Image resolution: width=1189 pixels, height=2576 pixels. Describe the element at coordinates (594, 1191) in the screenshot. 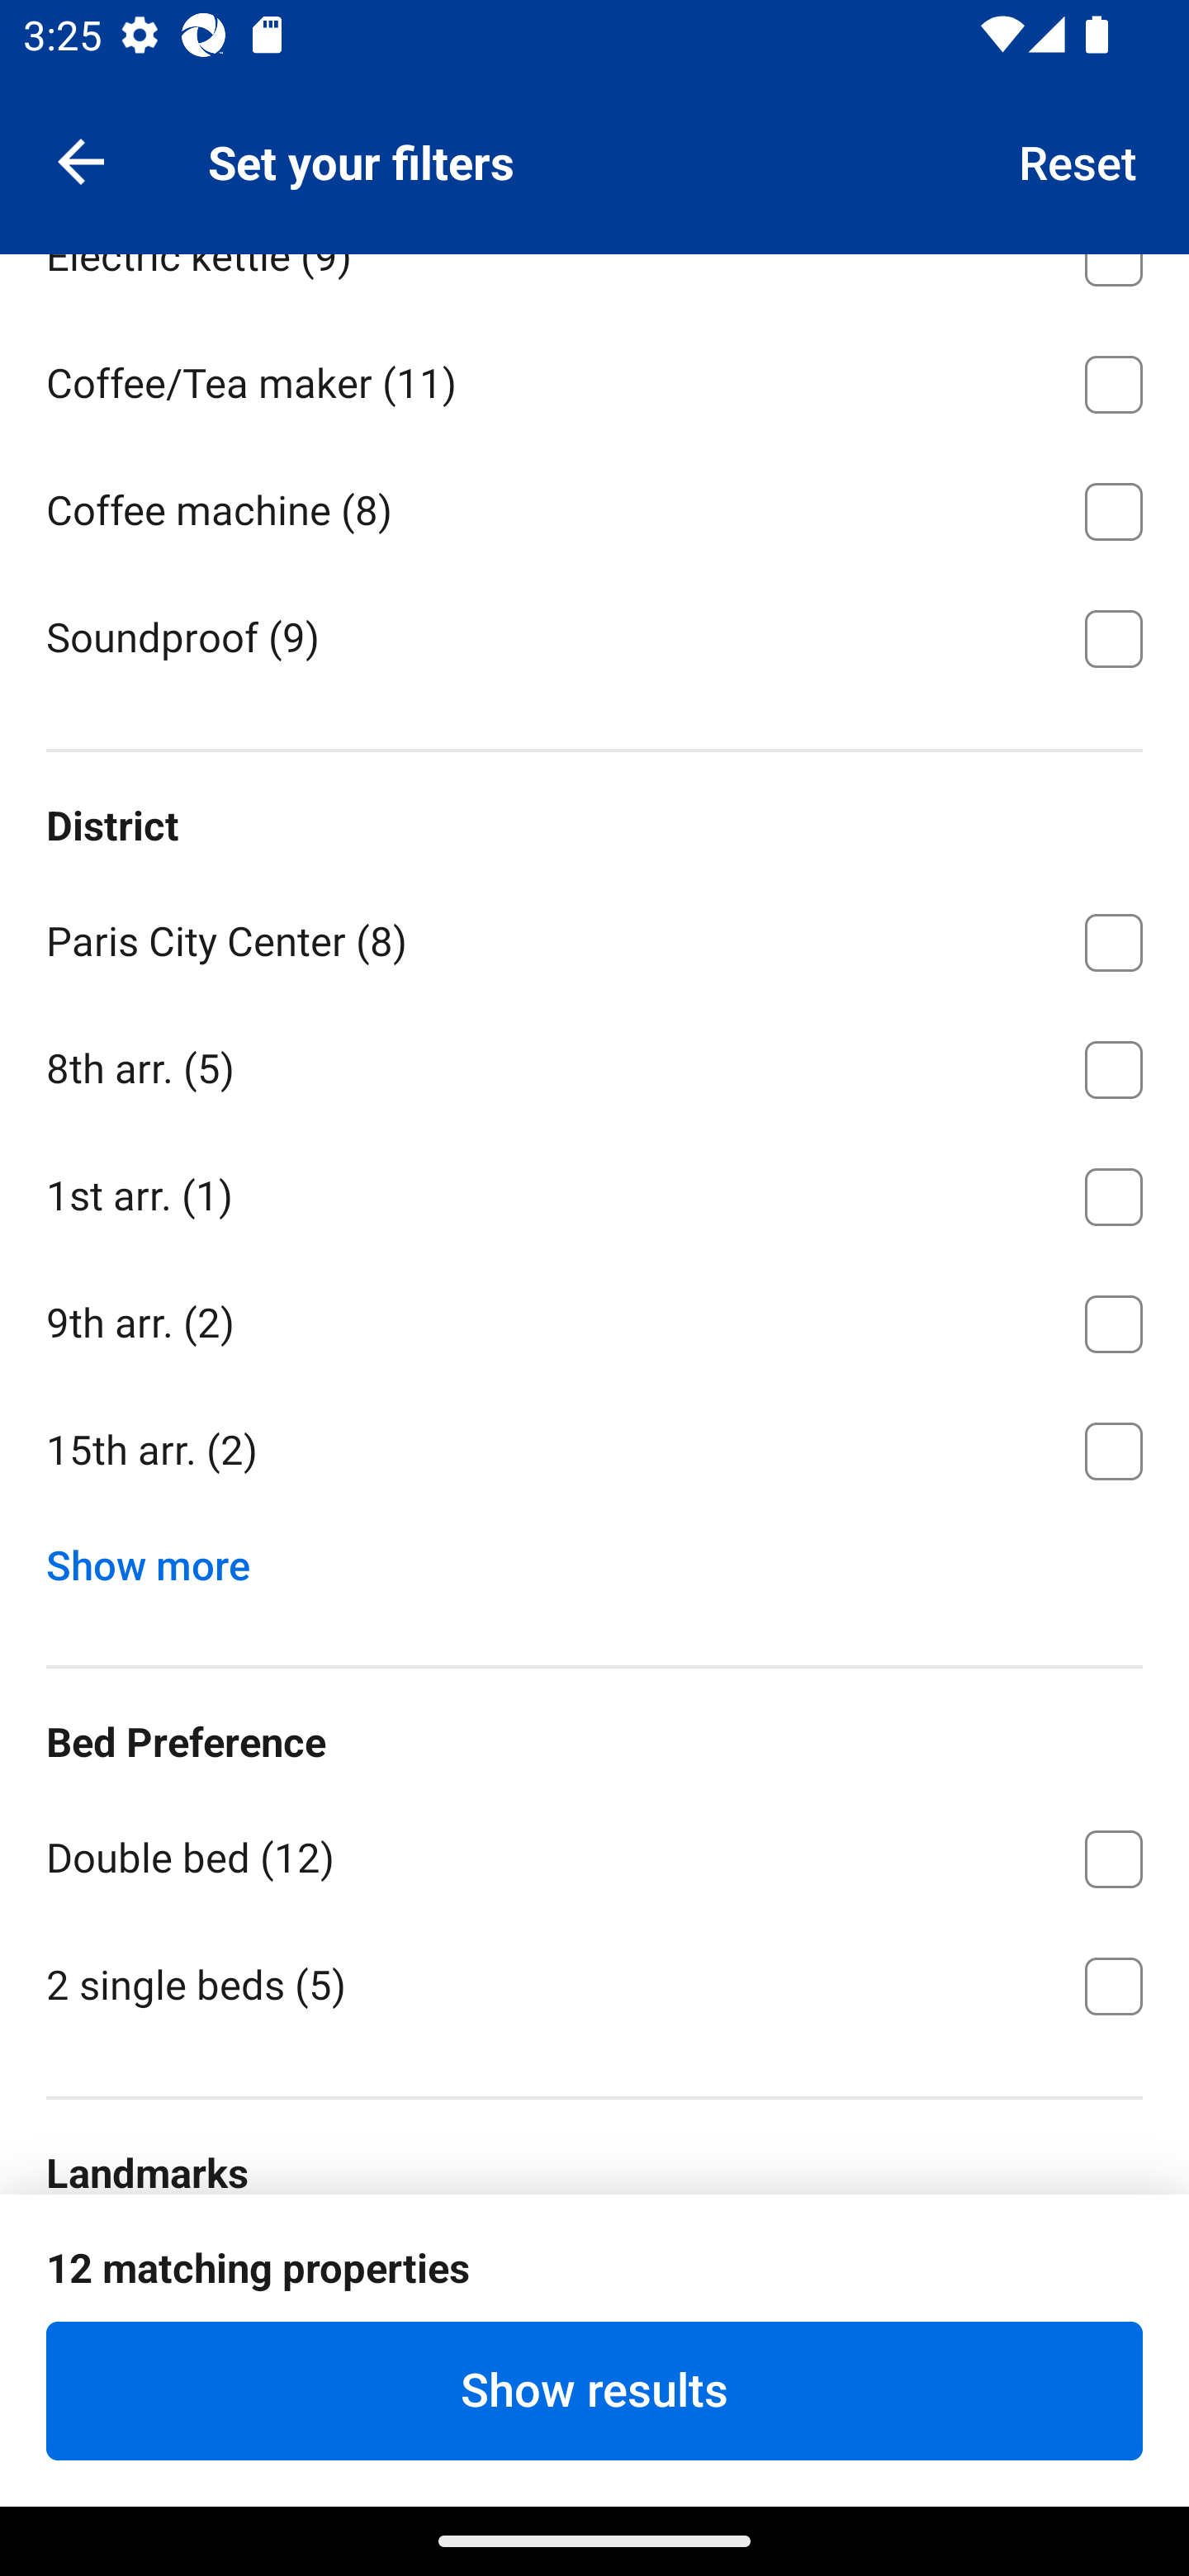

I see `1st arr. ⁦(1)` at that location.